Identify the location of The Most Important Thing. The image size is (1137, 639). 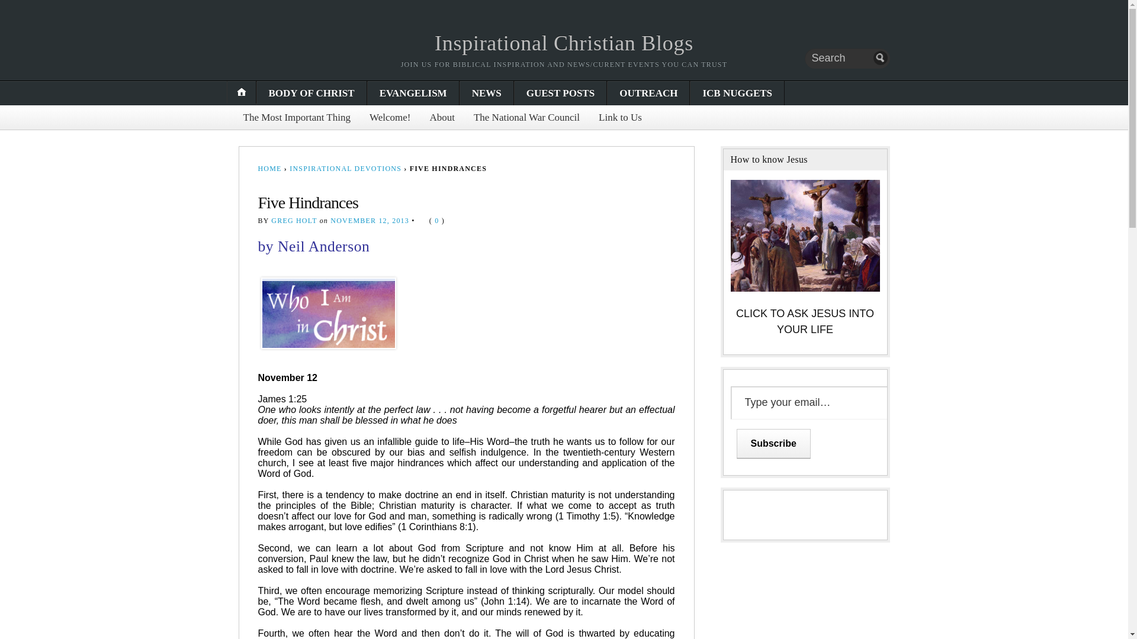
(296, 117).